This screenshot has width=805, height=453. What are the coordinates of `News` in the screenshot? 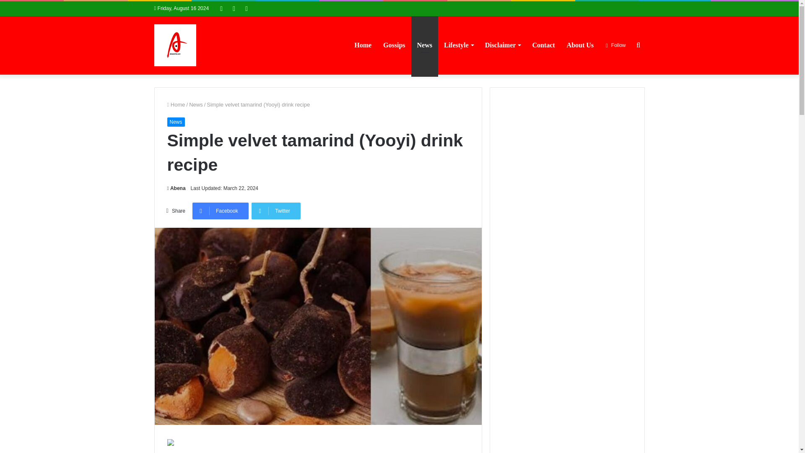 It's located at (196, 104).